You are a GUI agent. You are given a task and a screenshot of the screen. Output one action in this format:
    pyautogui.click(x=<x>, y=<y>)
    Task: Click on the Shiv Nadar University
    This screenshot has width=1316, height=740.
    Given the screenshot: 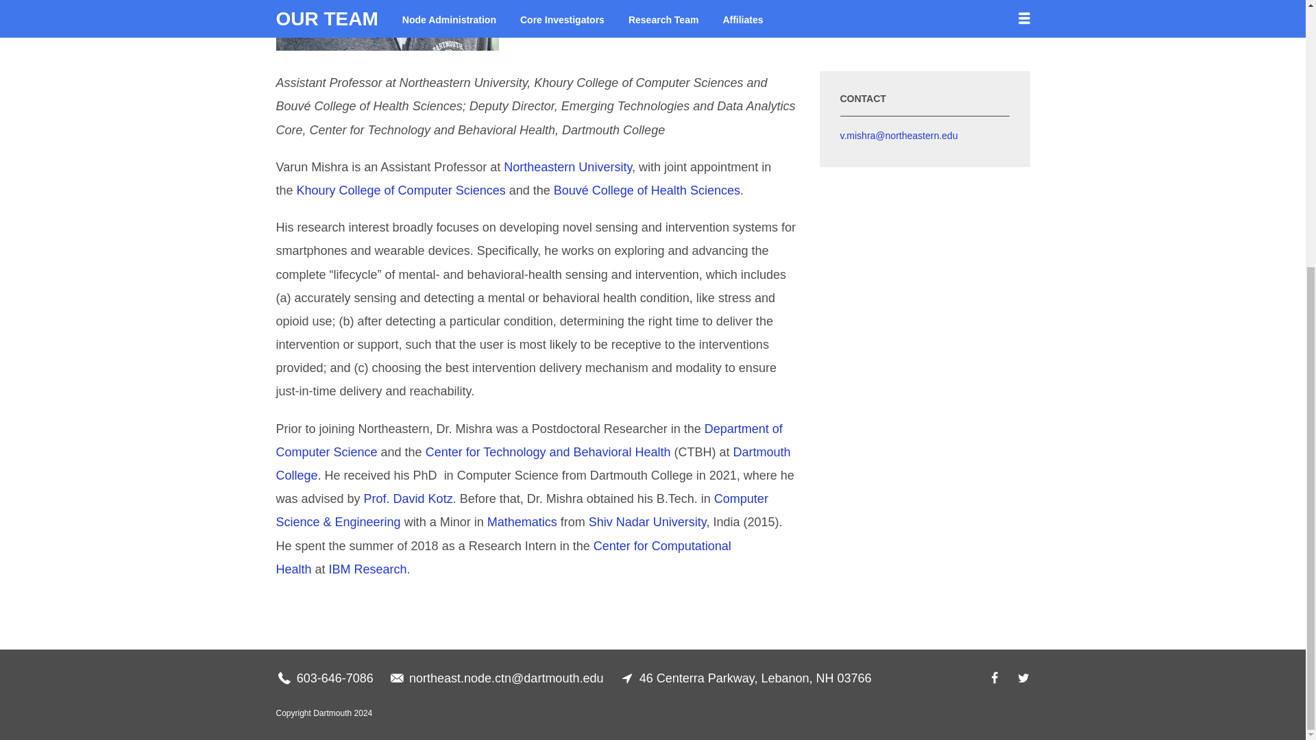 What is the action you would take?
    pyautogui.click(x=647, y=522)
    